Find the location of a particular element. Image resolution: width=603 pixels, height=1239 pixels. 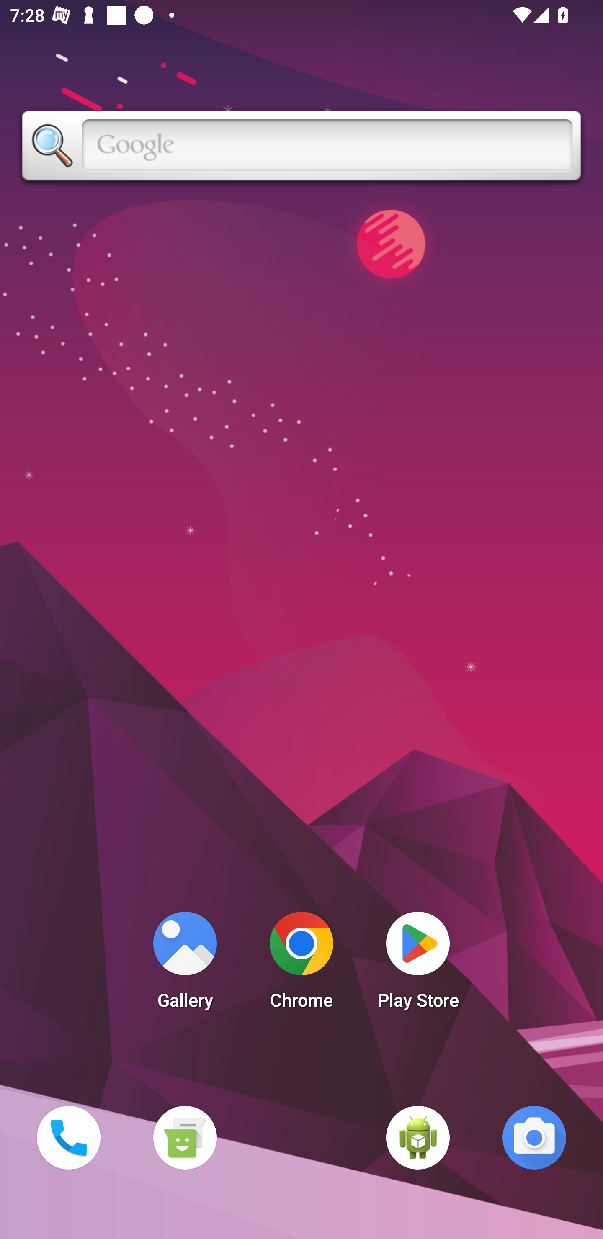

Phone is located at coordinates (68, 1137).